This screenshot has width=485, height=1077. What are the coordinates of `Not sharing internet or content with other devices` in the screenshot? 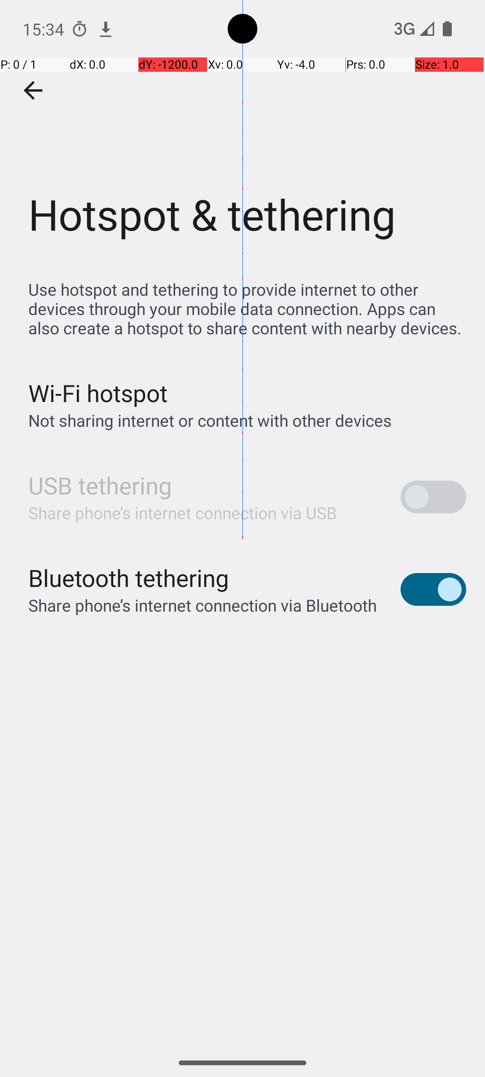 It's located at (210, 420).